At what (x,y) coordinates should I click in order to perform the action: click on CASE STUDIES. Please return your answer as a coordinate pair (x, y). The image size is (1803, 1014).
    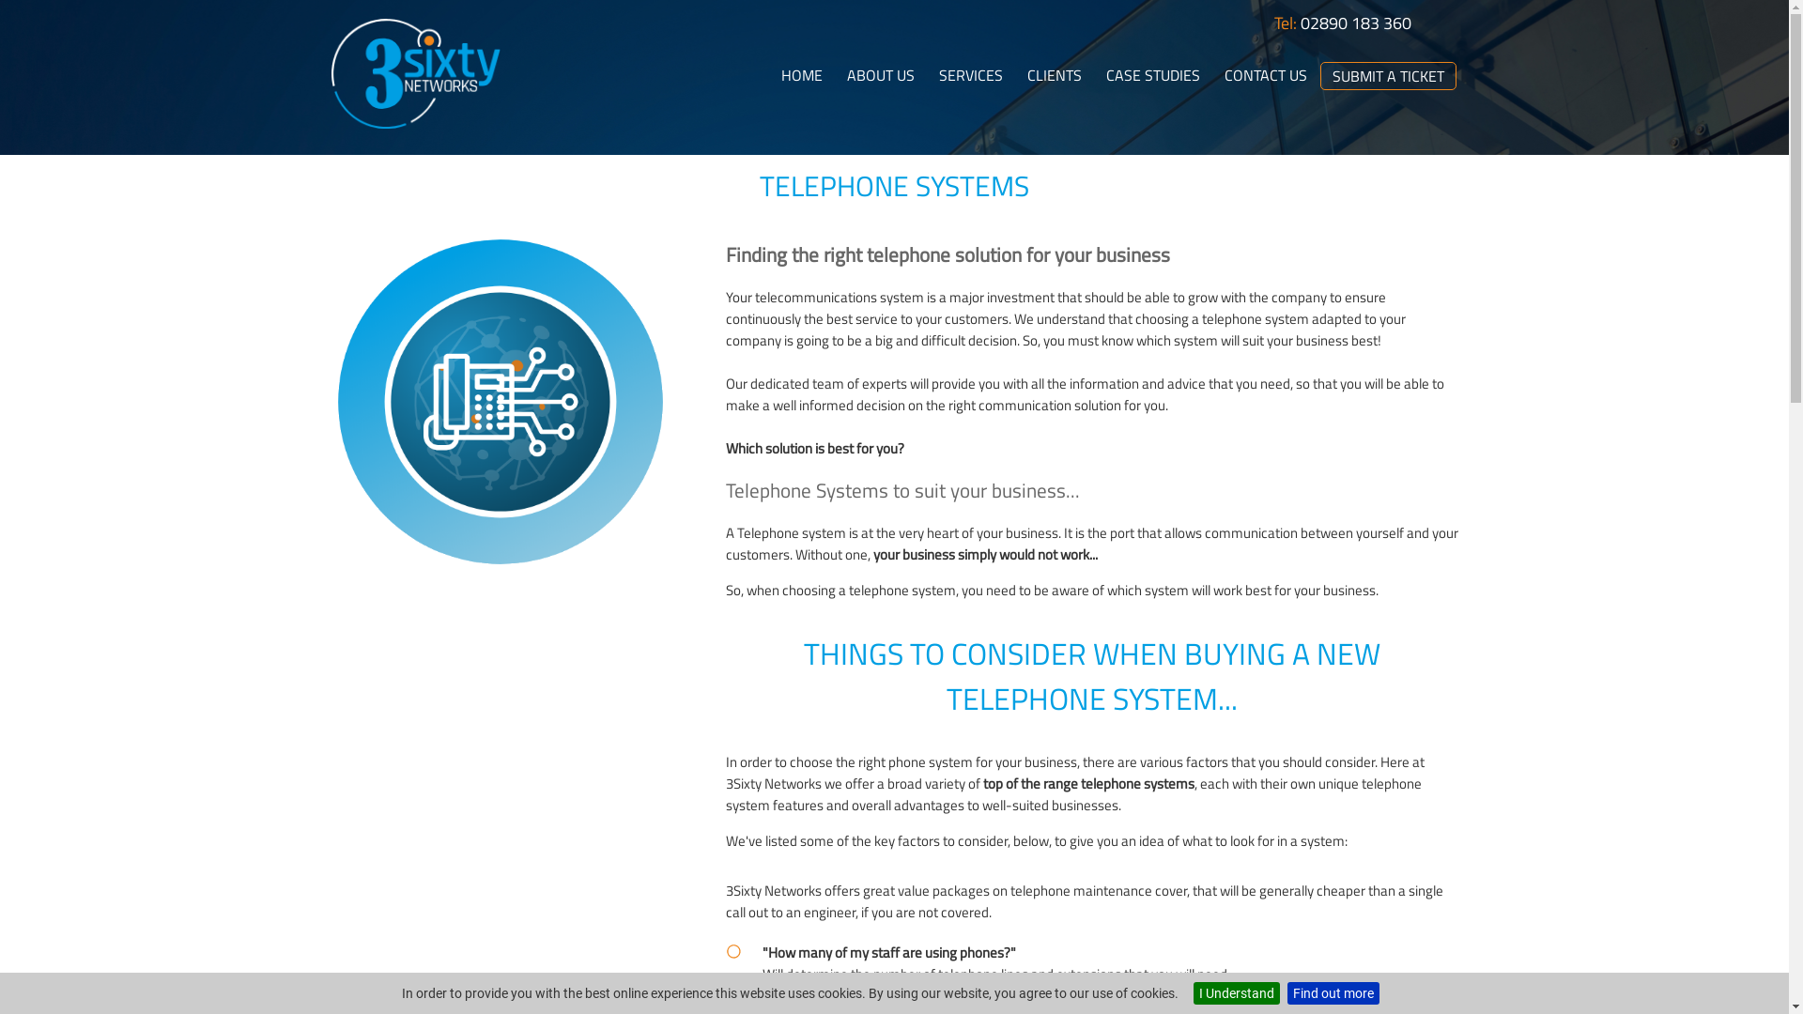
    Looking at the image, I should click on (1153, 75).